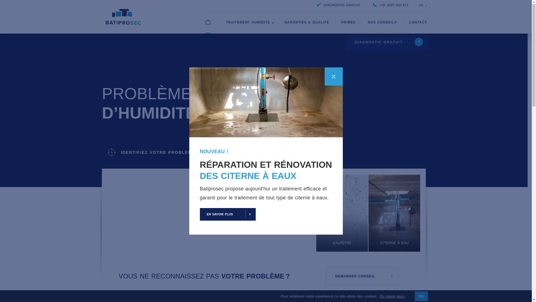 This screenshot has width=536, height=302. What do you see at coordinates (185, 213) in the screenshot?
I see `INFILTRATION` at bounding box center [185, 213].